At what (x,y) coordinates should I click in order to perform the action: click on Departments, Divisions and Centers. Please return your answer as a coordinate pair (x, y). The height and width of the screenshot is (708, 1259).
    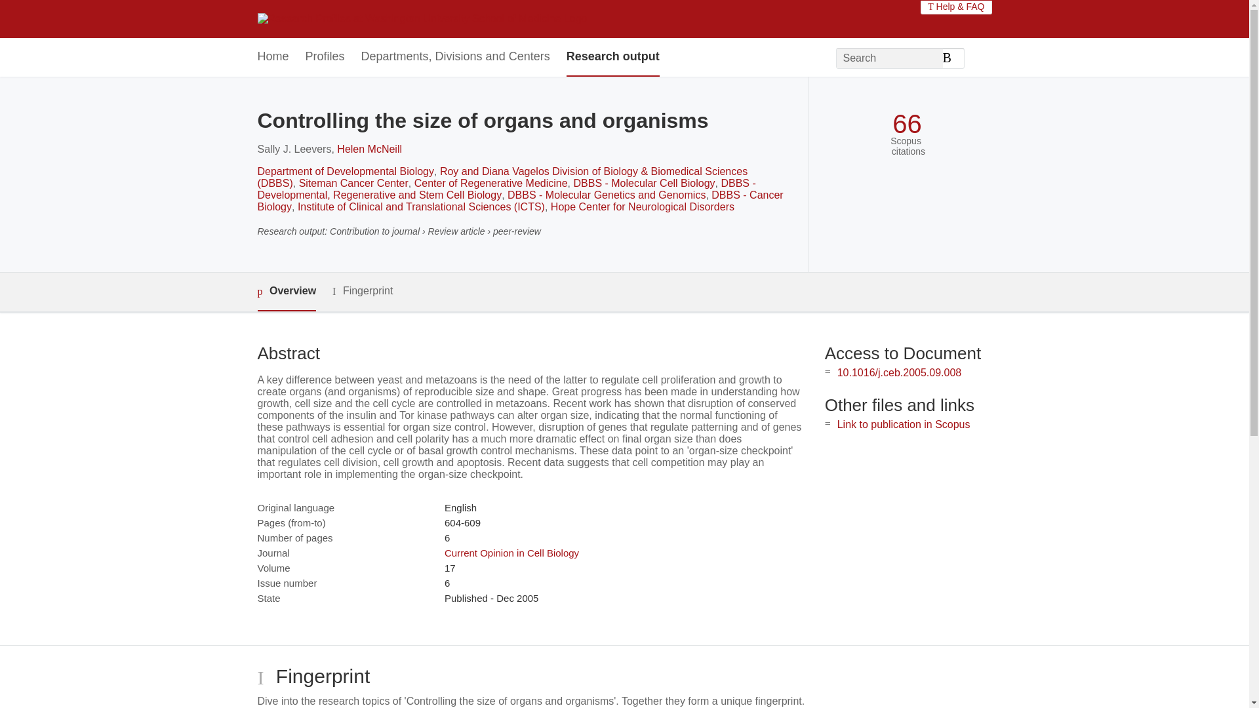
    Looking at the image, I should click on (456, 57).